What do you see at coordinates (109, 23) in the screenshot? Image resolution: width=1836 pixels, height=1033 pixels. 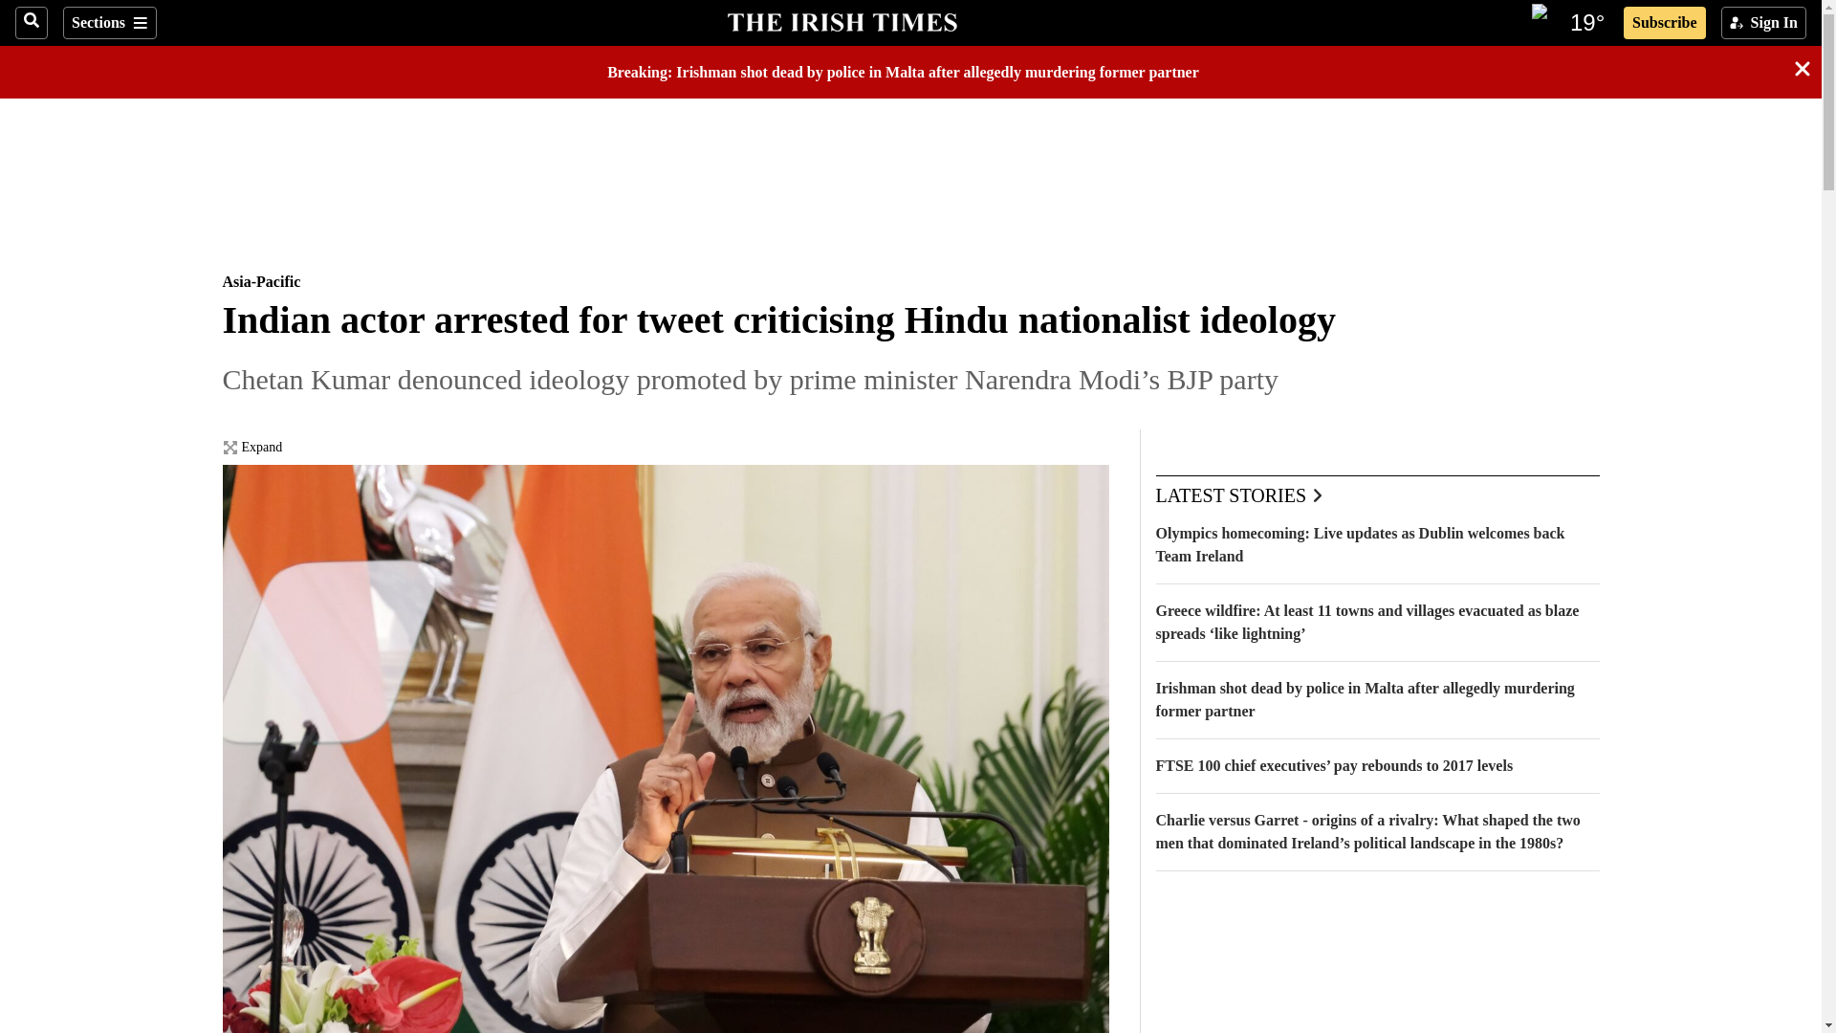 I see `Sections` at bounding box center [109, 23].